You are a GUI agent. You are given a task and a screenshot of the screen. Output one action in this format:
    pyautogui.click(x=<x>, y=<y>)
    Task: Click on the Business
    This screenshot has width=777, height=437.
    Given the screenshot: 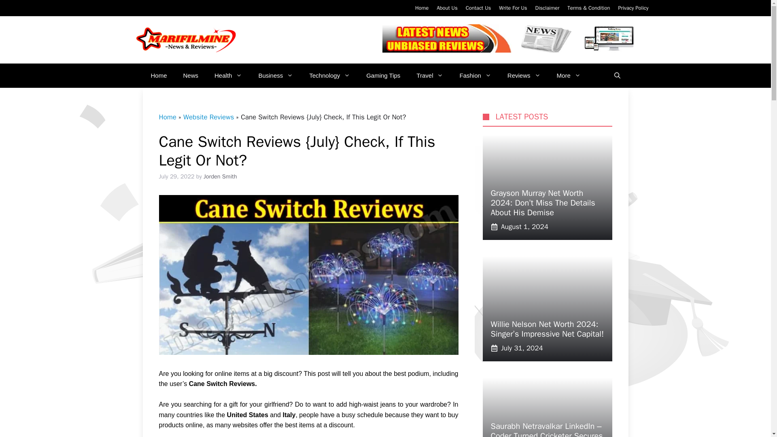 What is the action you would take?
    pyautogui.click(x=276, y=75)
    